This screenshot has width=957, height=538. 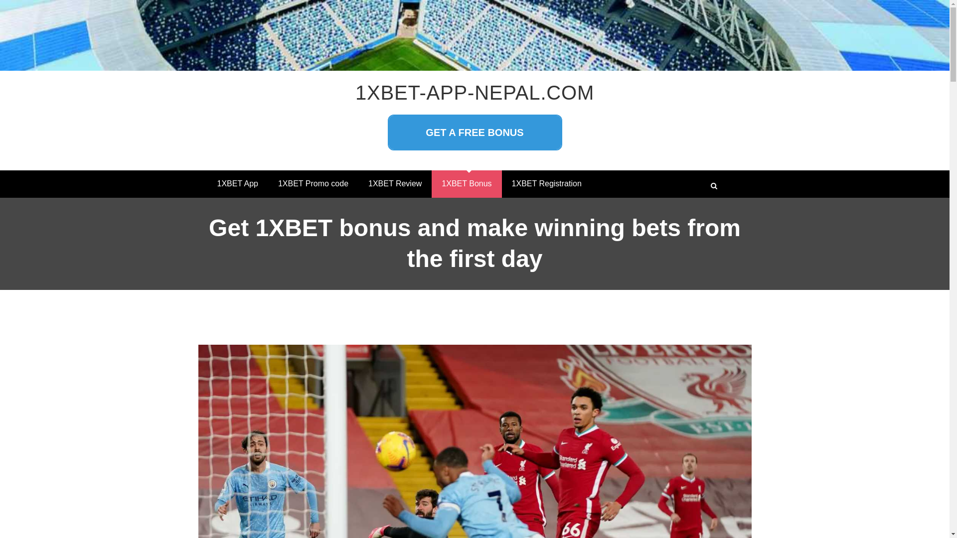 I want to click on 1XBET Registration, so click(x=547, y=184).